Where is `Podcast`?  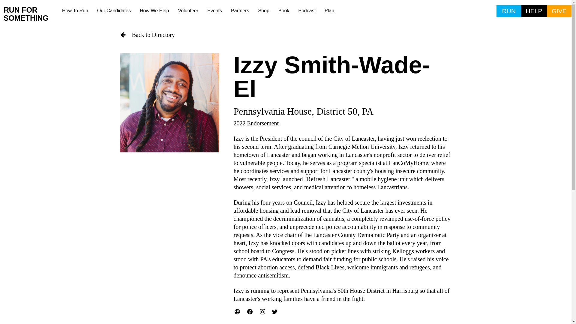
Podcast is located at coordinates (307, 11).